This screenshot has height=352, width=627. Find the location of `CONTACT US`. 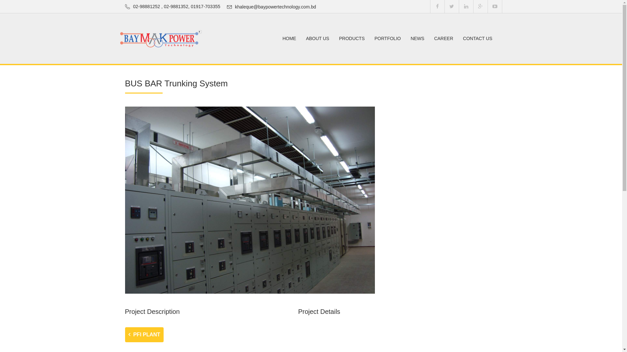

CONTACT US is located at coordinates (478, 38).